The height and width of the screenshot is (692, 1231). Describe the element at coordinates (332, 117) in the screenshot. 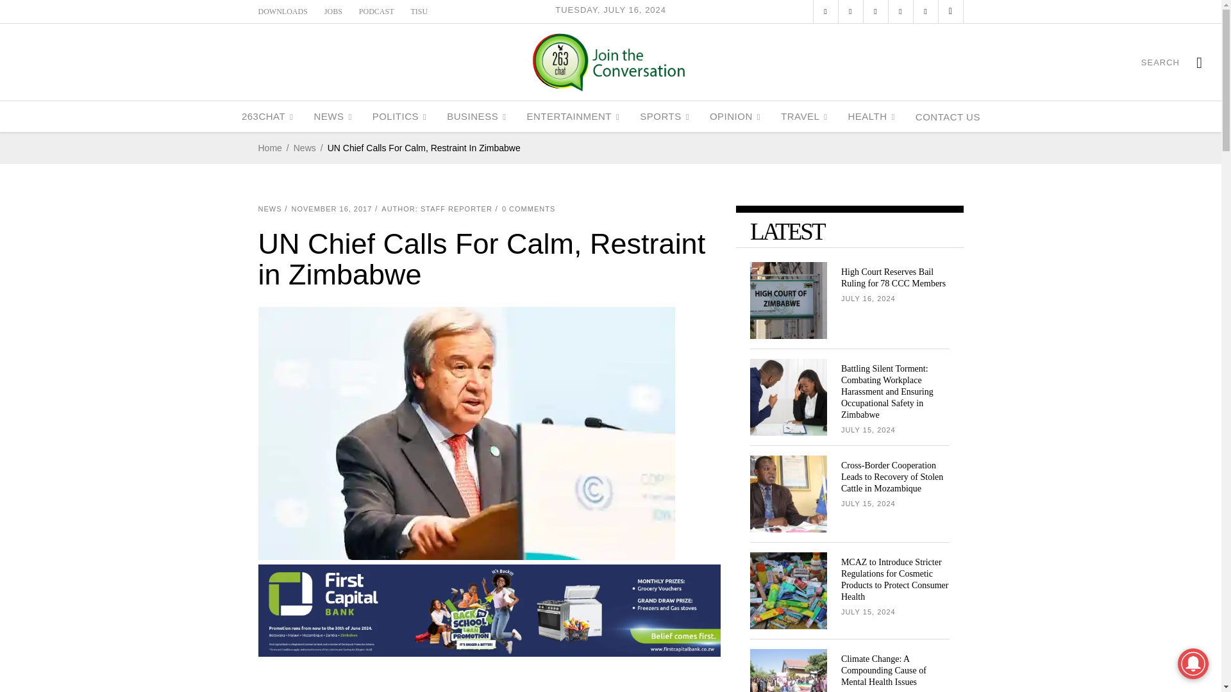

I see `NEWS` at that location.